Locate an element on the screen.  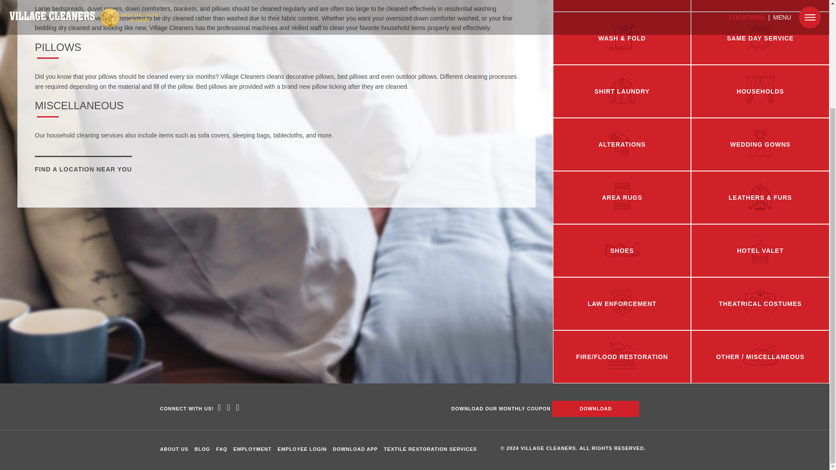
SAME DAY SERVICE is located at coordinates (759, 38).